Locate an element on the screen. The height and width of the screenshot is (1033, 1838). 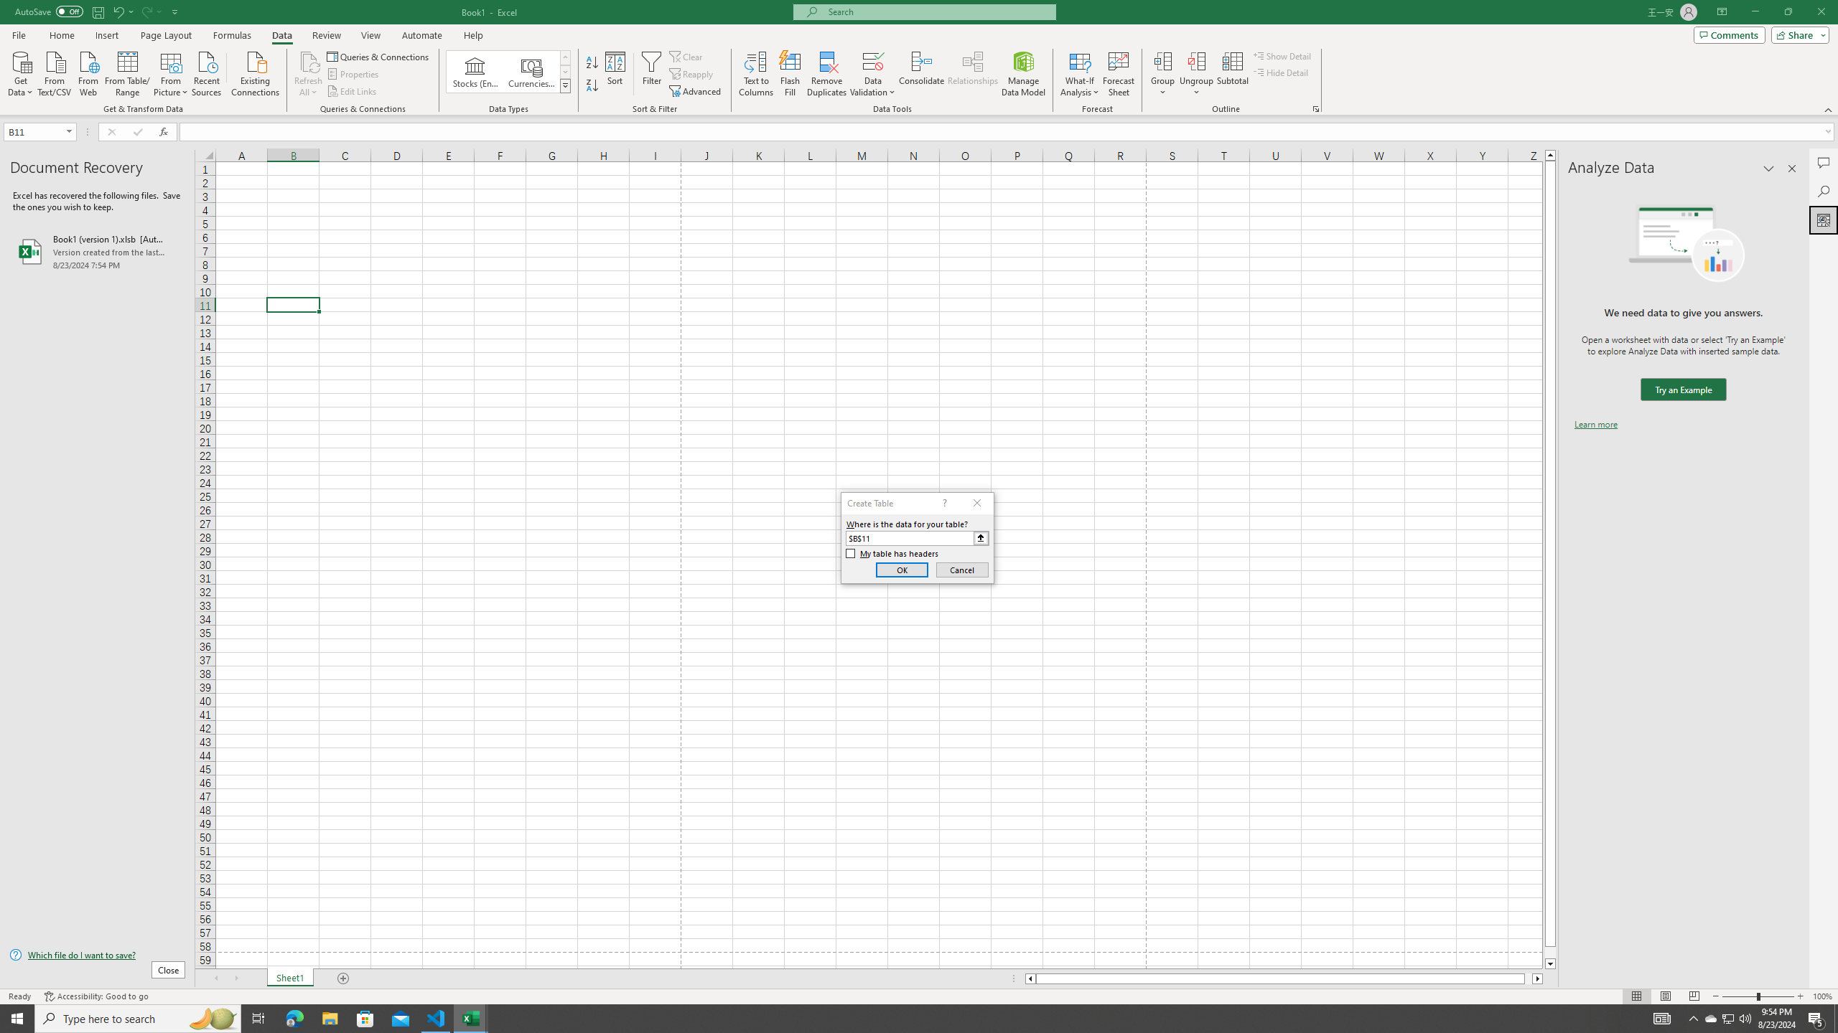
Normal is located at coordinates (1636, 996).